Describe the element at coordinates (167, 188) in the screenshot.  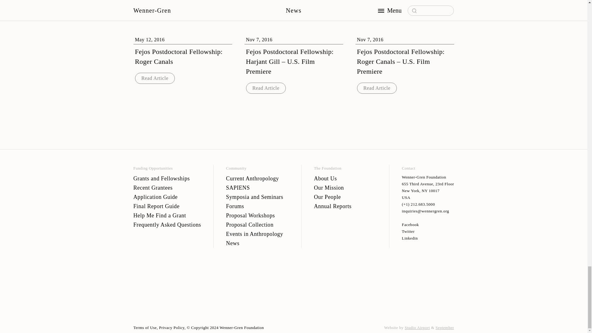
I see `Recent Grantees` at that location.